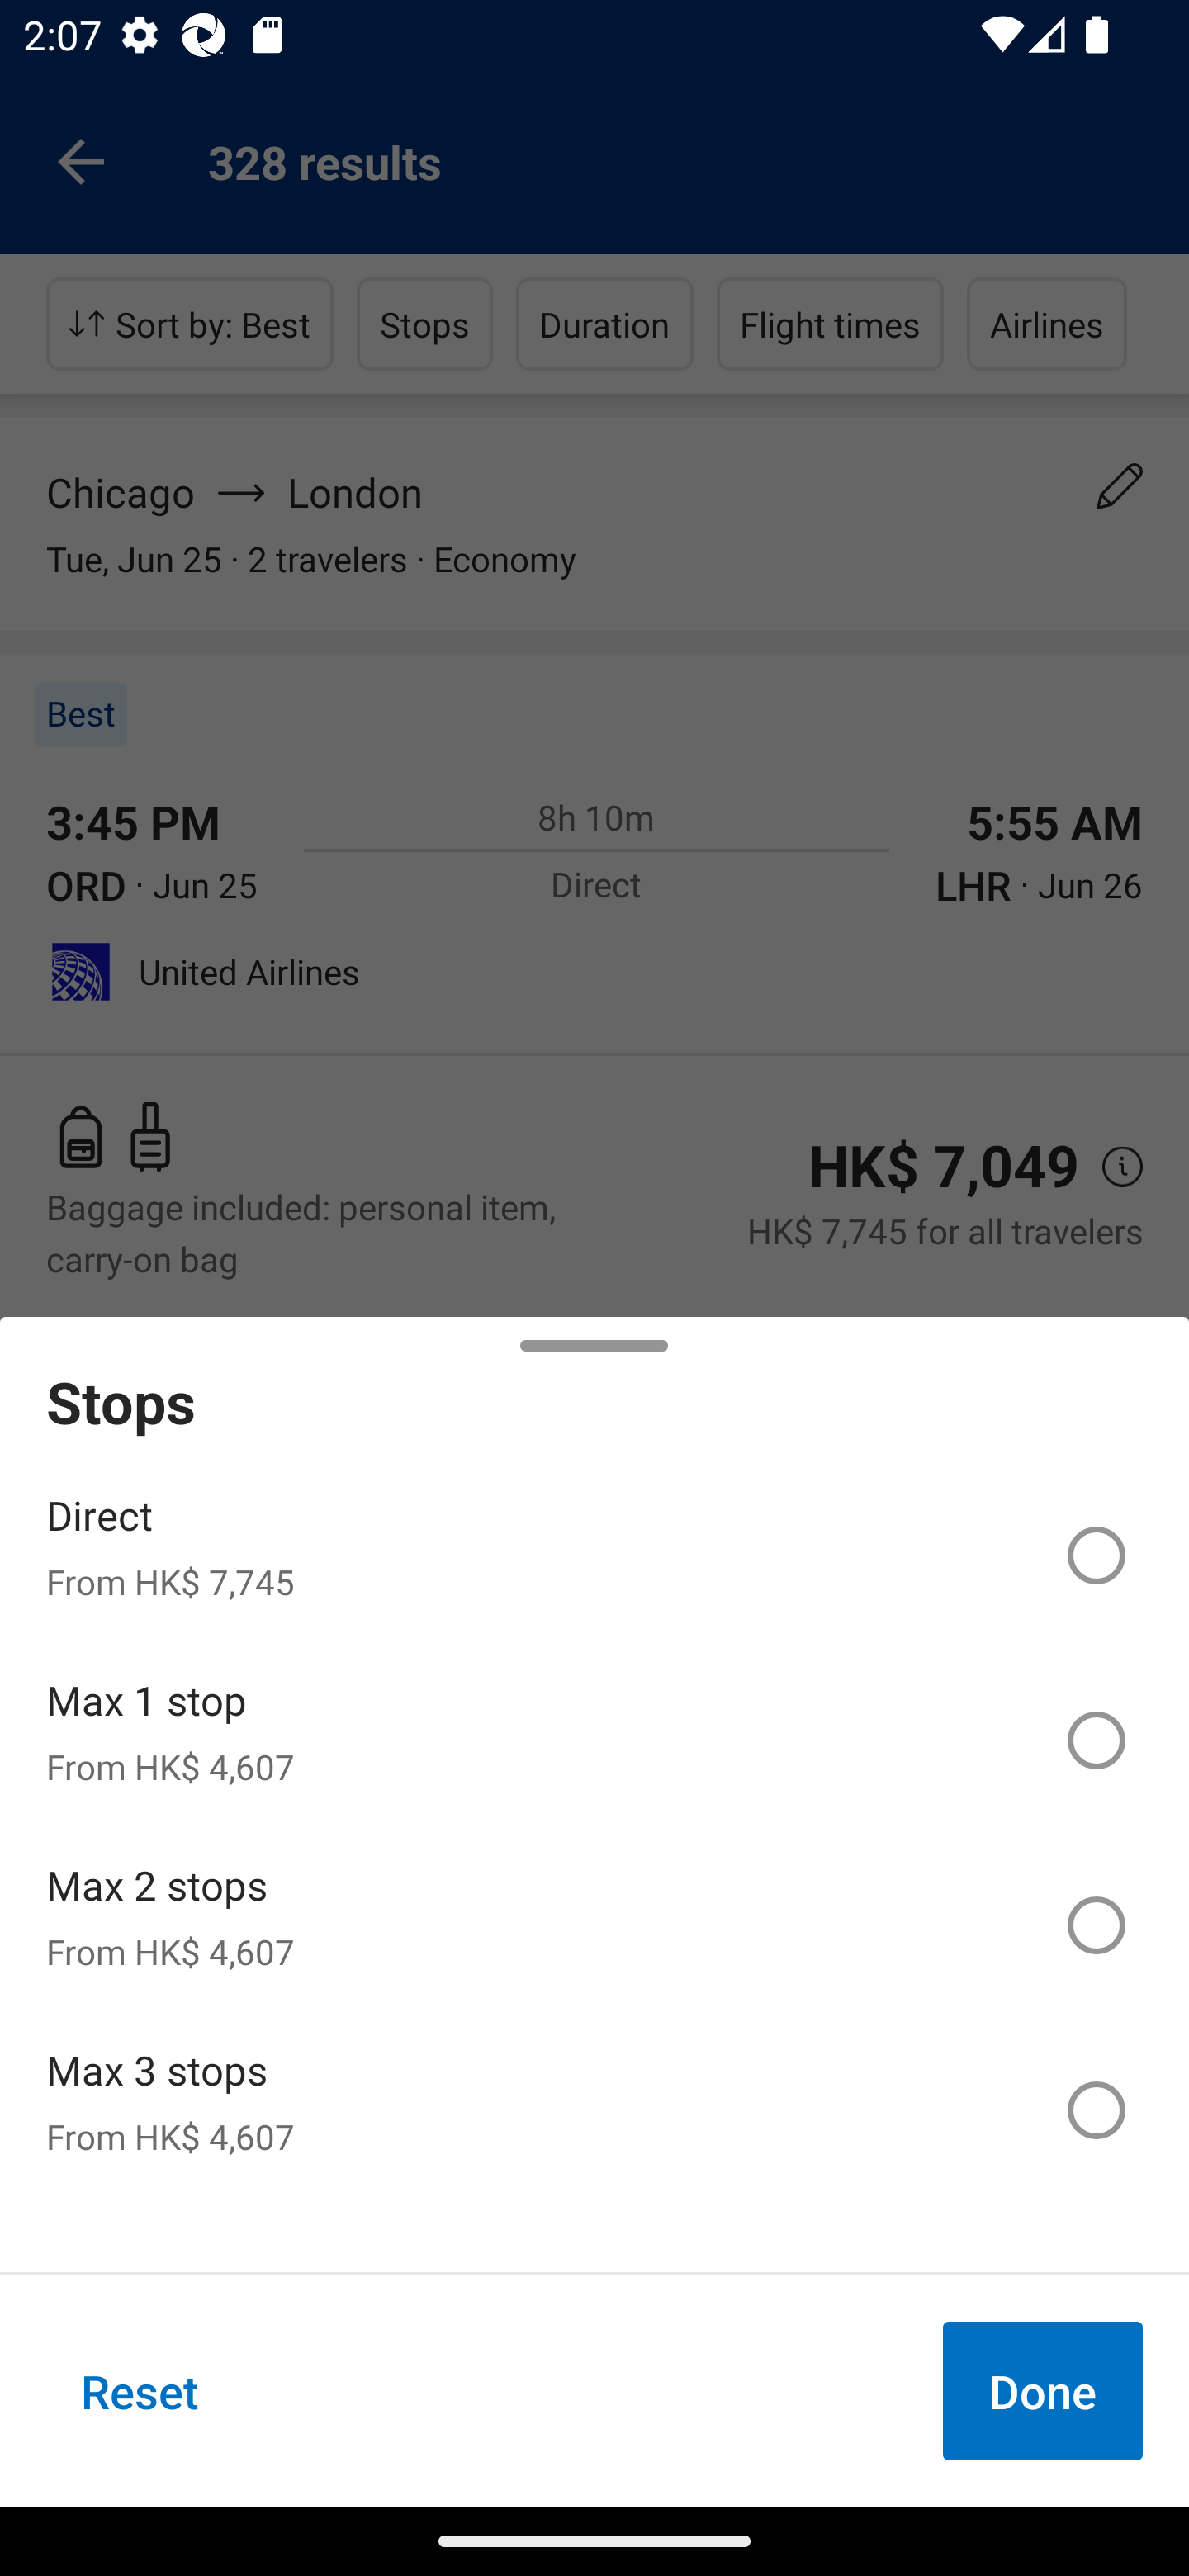 The height and width of the screenshot is (2576, 1189). What do you see at coordinates (1042, 2390) in the screenshot?
I see `Done` at bounding box center [1042, 2390].